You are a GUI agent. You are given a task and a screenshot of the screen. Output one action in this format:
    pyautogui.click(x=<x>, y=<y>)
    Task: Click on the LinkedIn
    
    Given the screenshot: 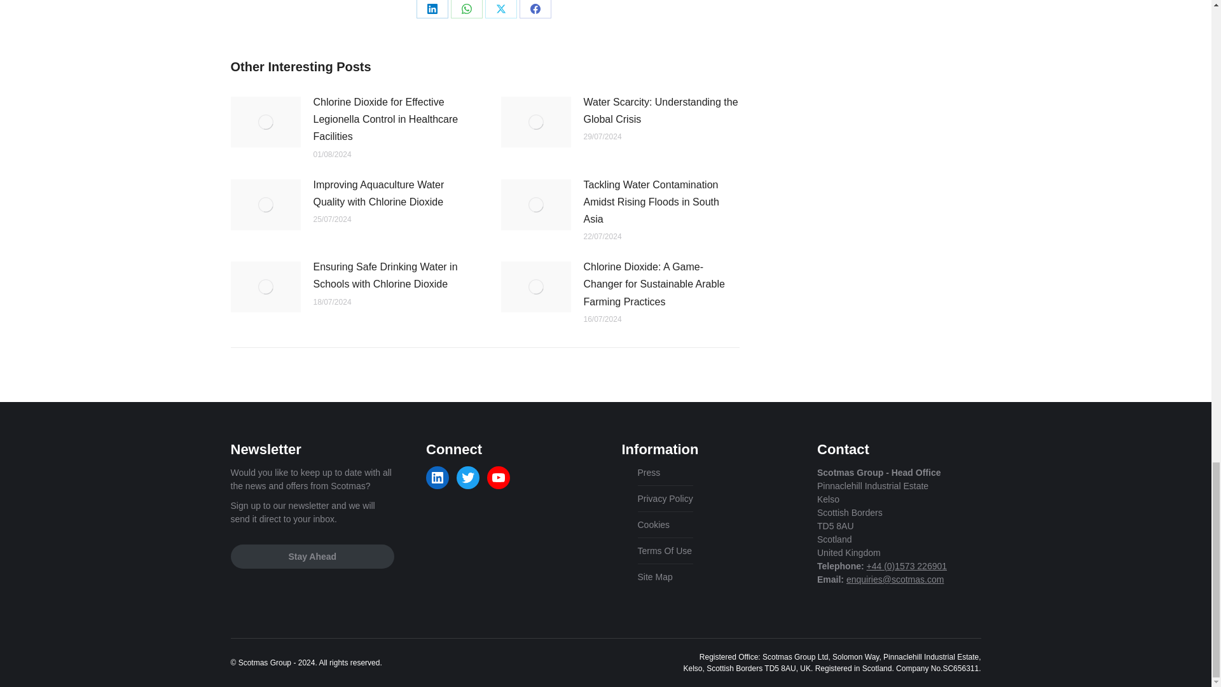 What is the action you would take?
    pyautogui.click(x=432, y=9)
    